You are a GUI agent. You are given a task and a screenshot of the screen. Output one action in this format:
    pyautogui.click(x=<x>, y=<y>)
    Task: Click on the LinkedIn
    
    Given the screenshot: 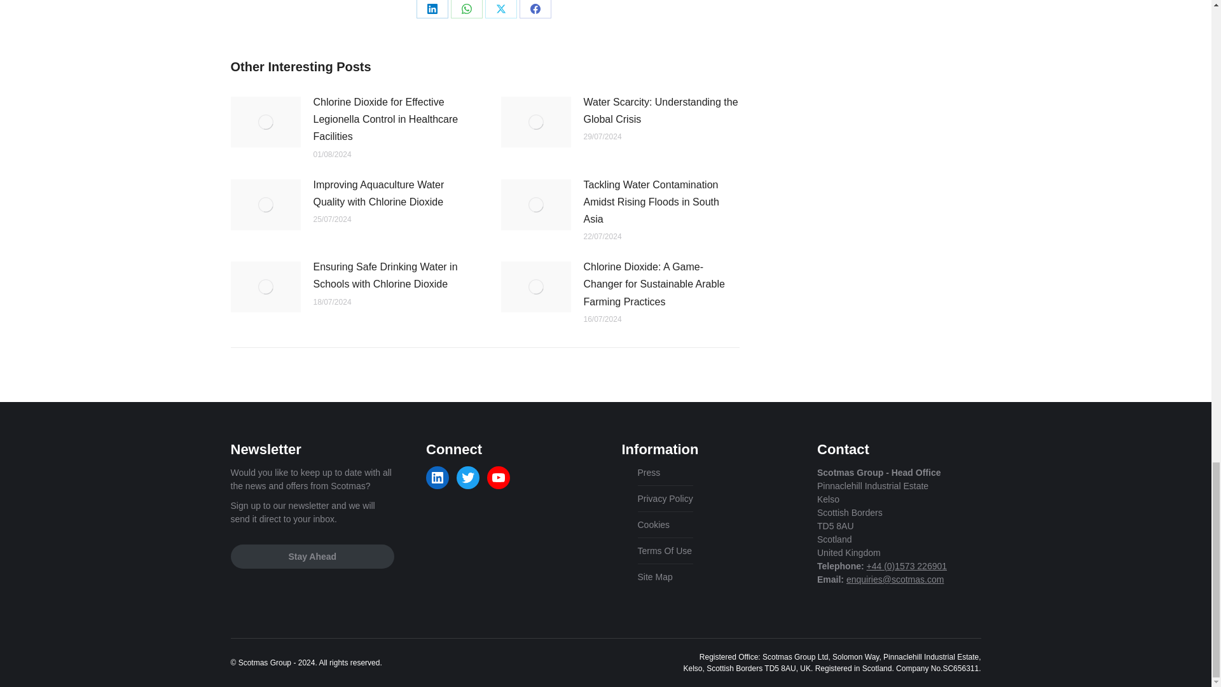 What is the action you would take?
    pyautogui.click(x=432, y=9)
    